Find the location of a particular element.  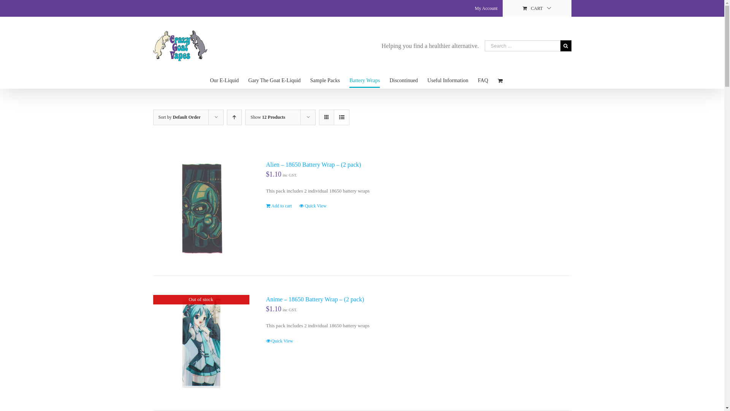

Useful Information is located at coordinates (448, 81).